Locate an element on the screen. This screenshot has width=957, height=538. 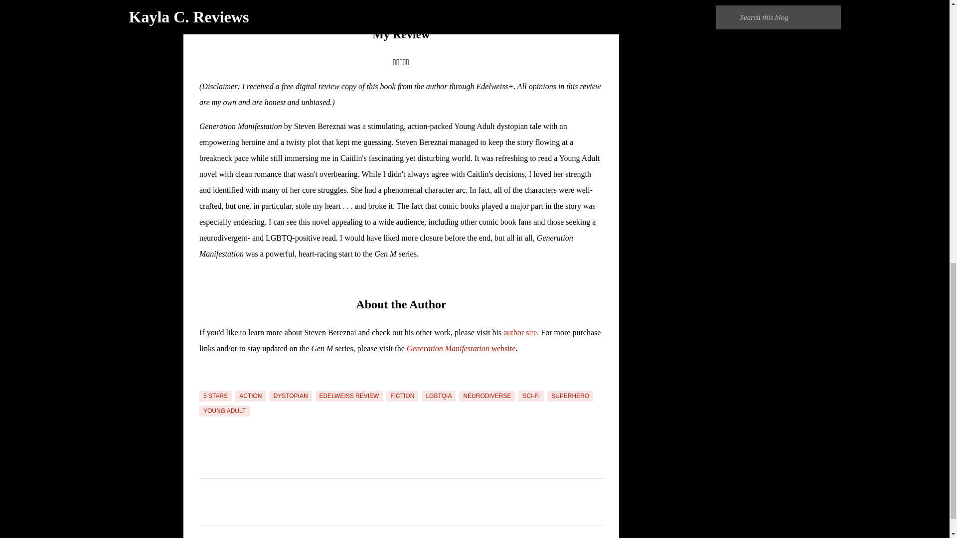
NEURODIVERSE is located at coordinates (486, 396).